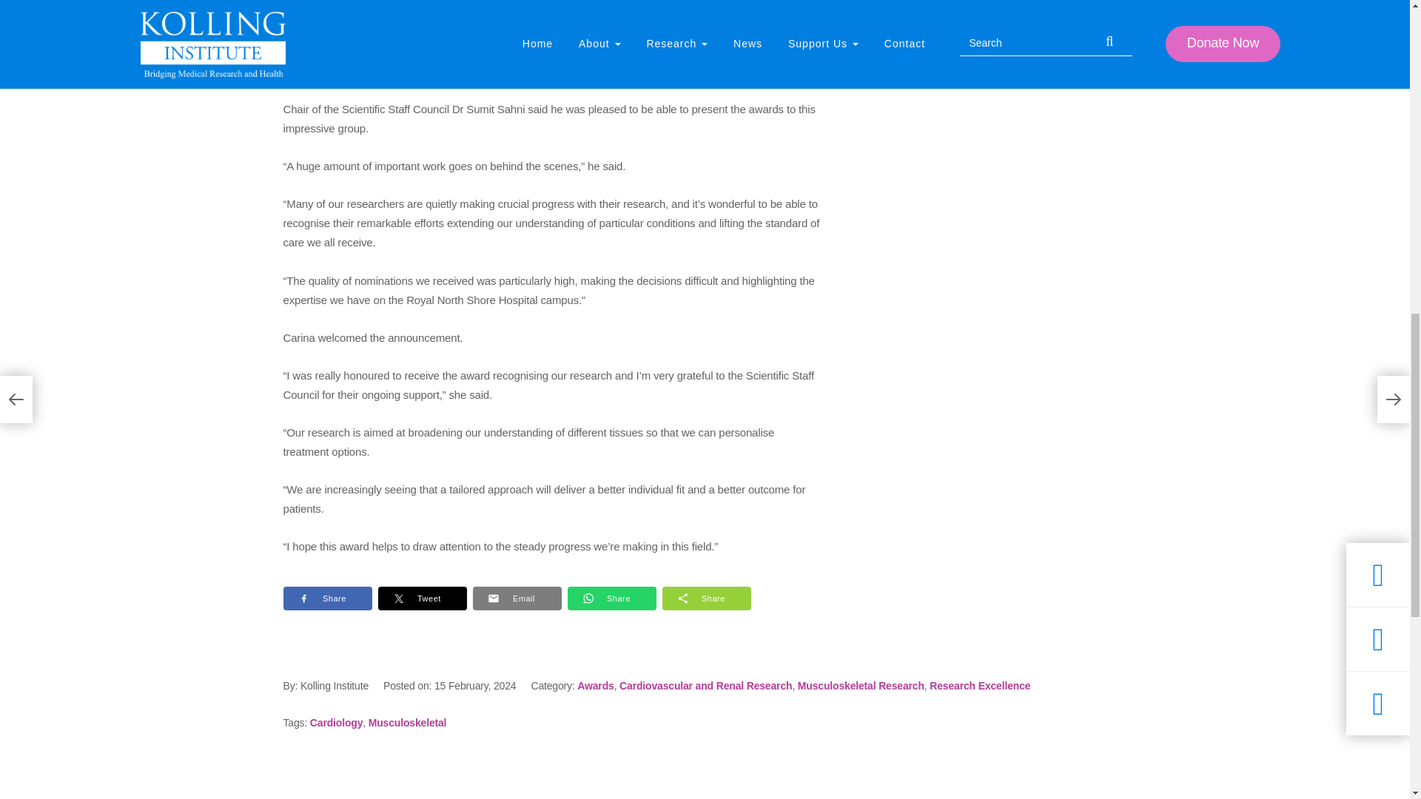 This screenshot has width=1421, height=799. Describe the element at coordinates (595, 686) in the screenshot. I see `Awards` at that location.